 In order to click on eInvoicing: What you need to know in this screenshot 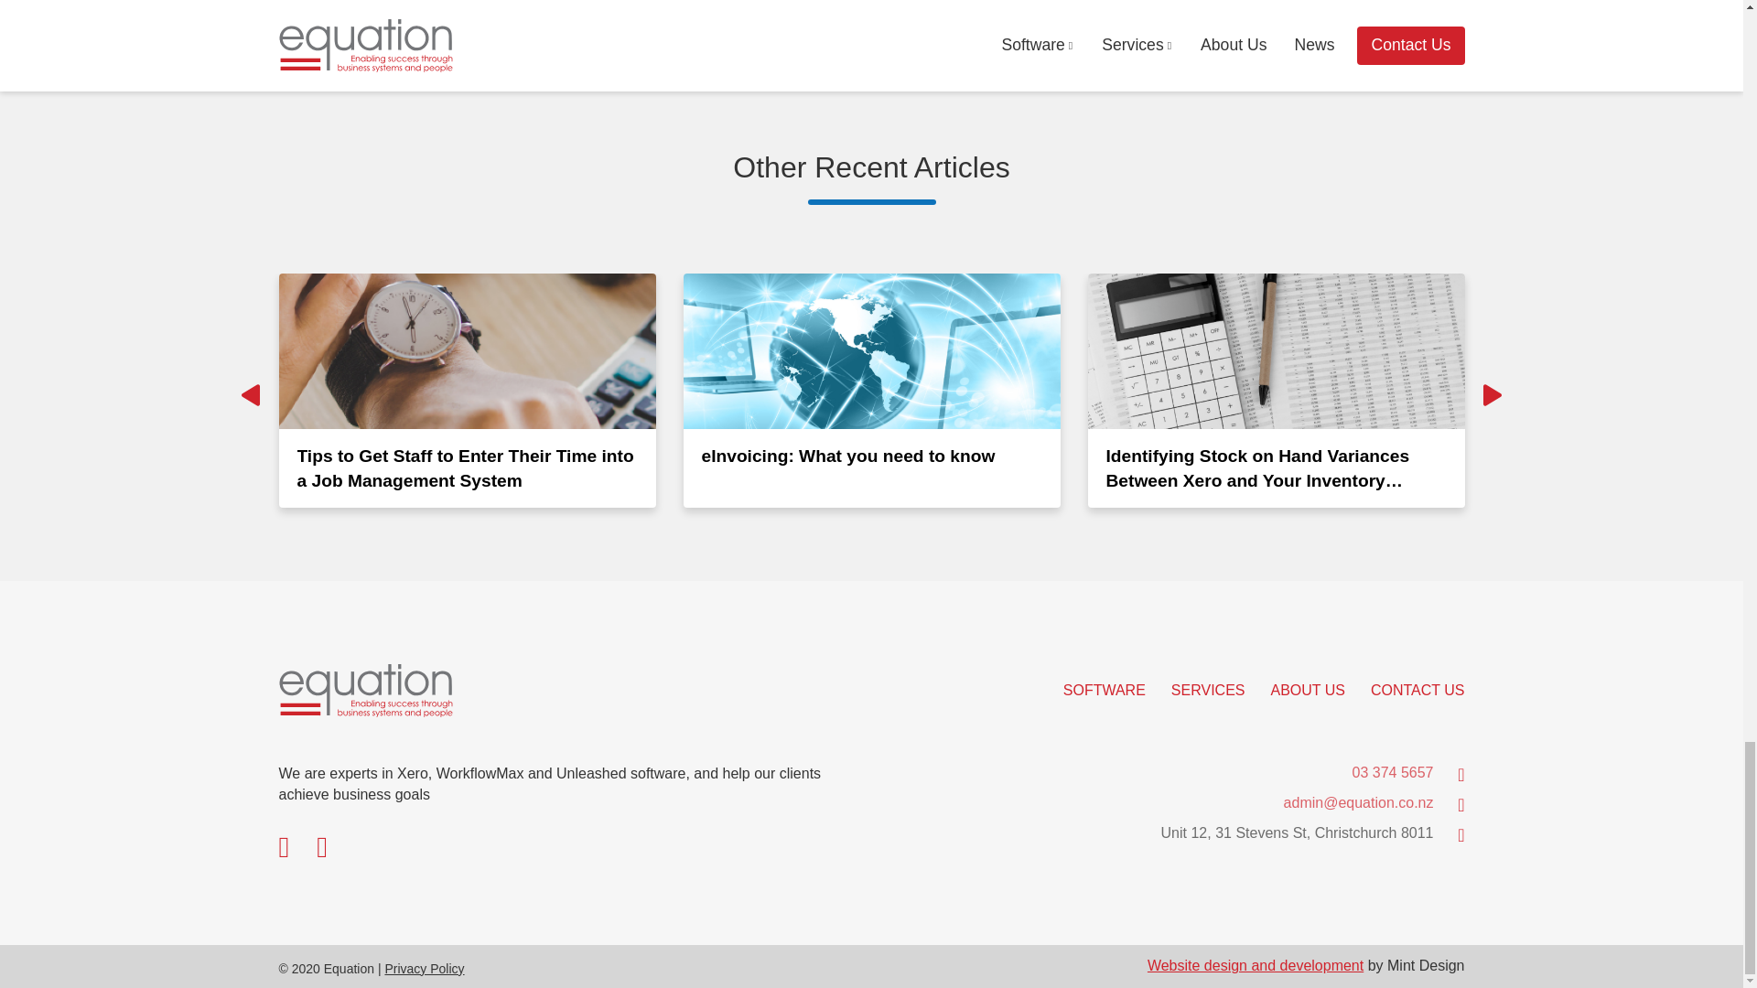, I will do `click(871, 391)`.